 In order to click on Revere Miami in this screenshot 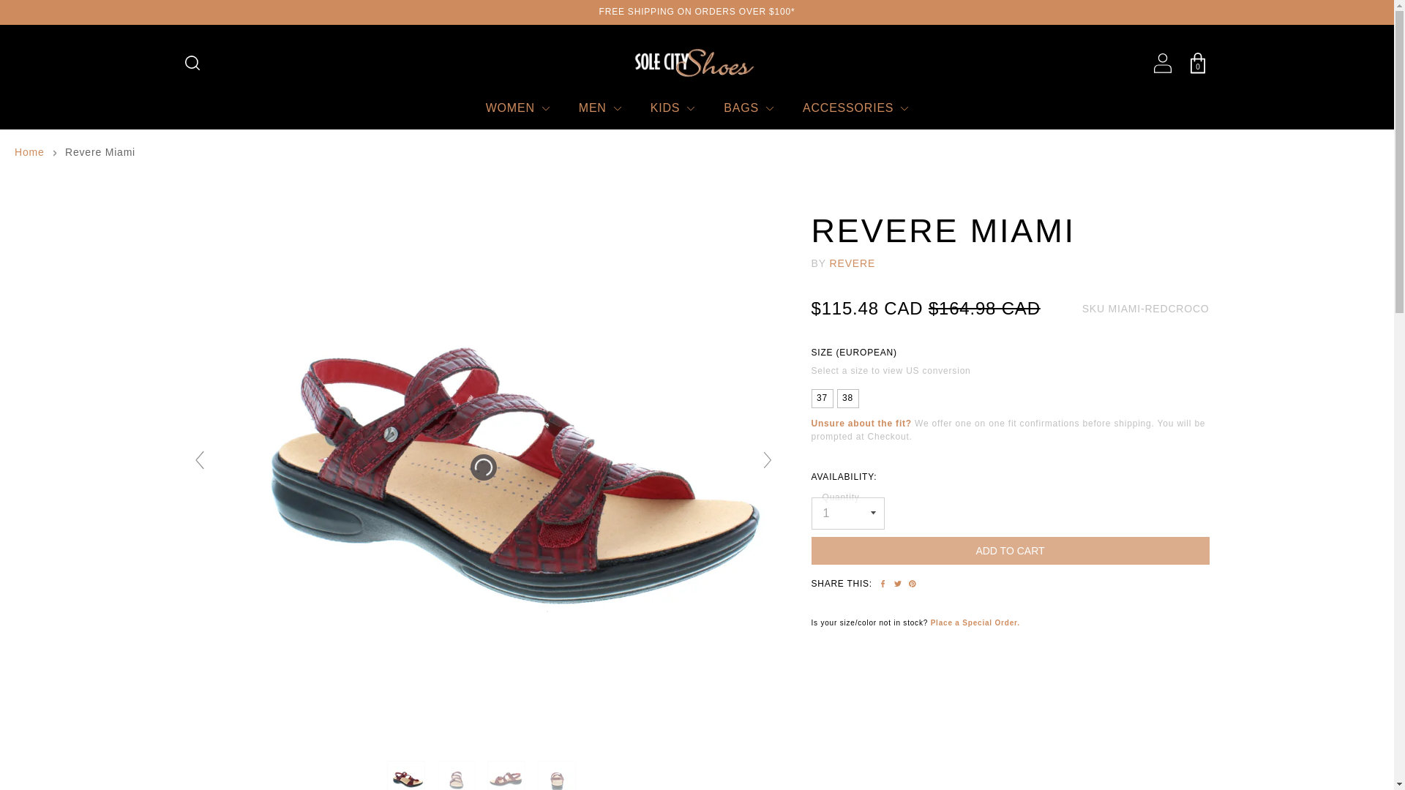, I will do `click(508, 775)`.